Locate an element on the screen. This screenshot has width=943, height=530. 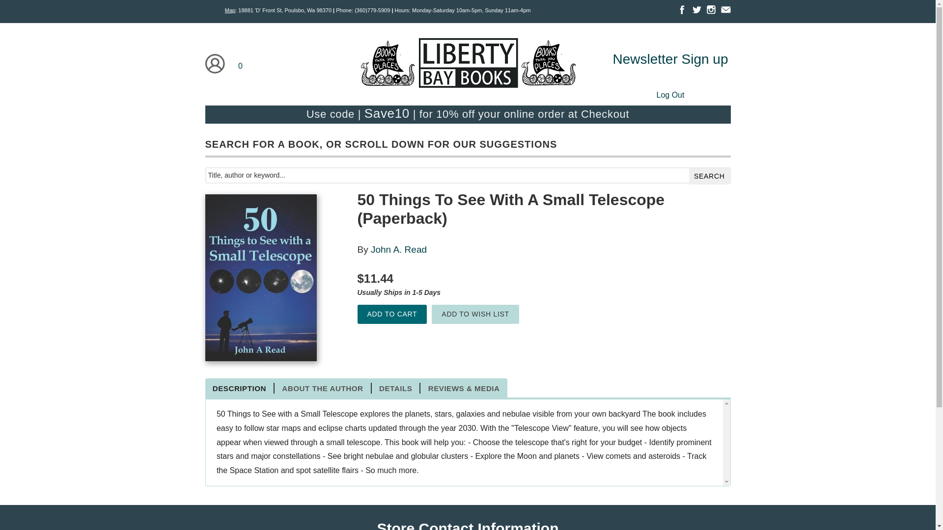
John A. Read is located at coordinates (399, 249).